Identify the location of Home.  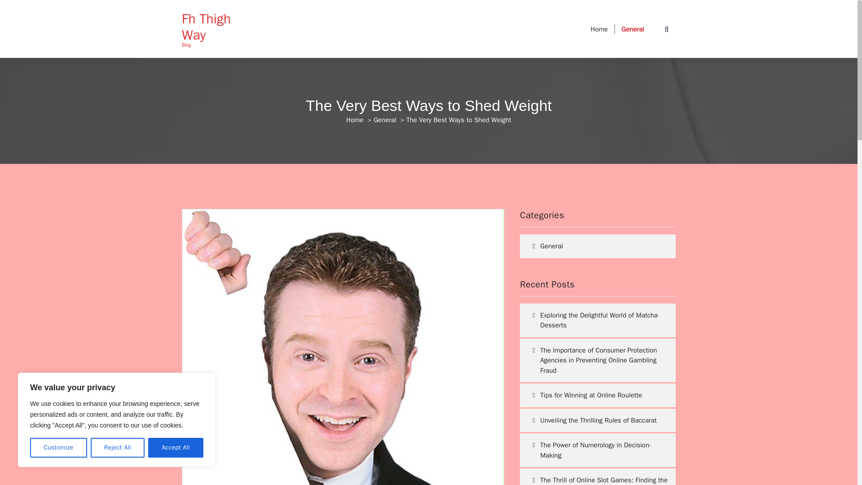
(355, 120).